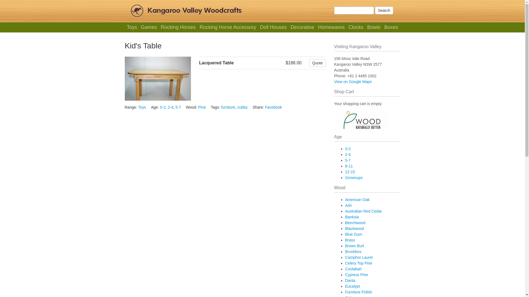 Image resolution: width=529 pixels, height=297 pixels. What do you see at coordinates (331, 28) in the screenshot?
I see `Homewares` at bounding box center [331, 28].